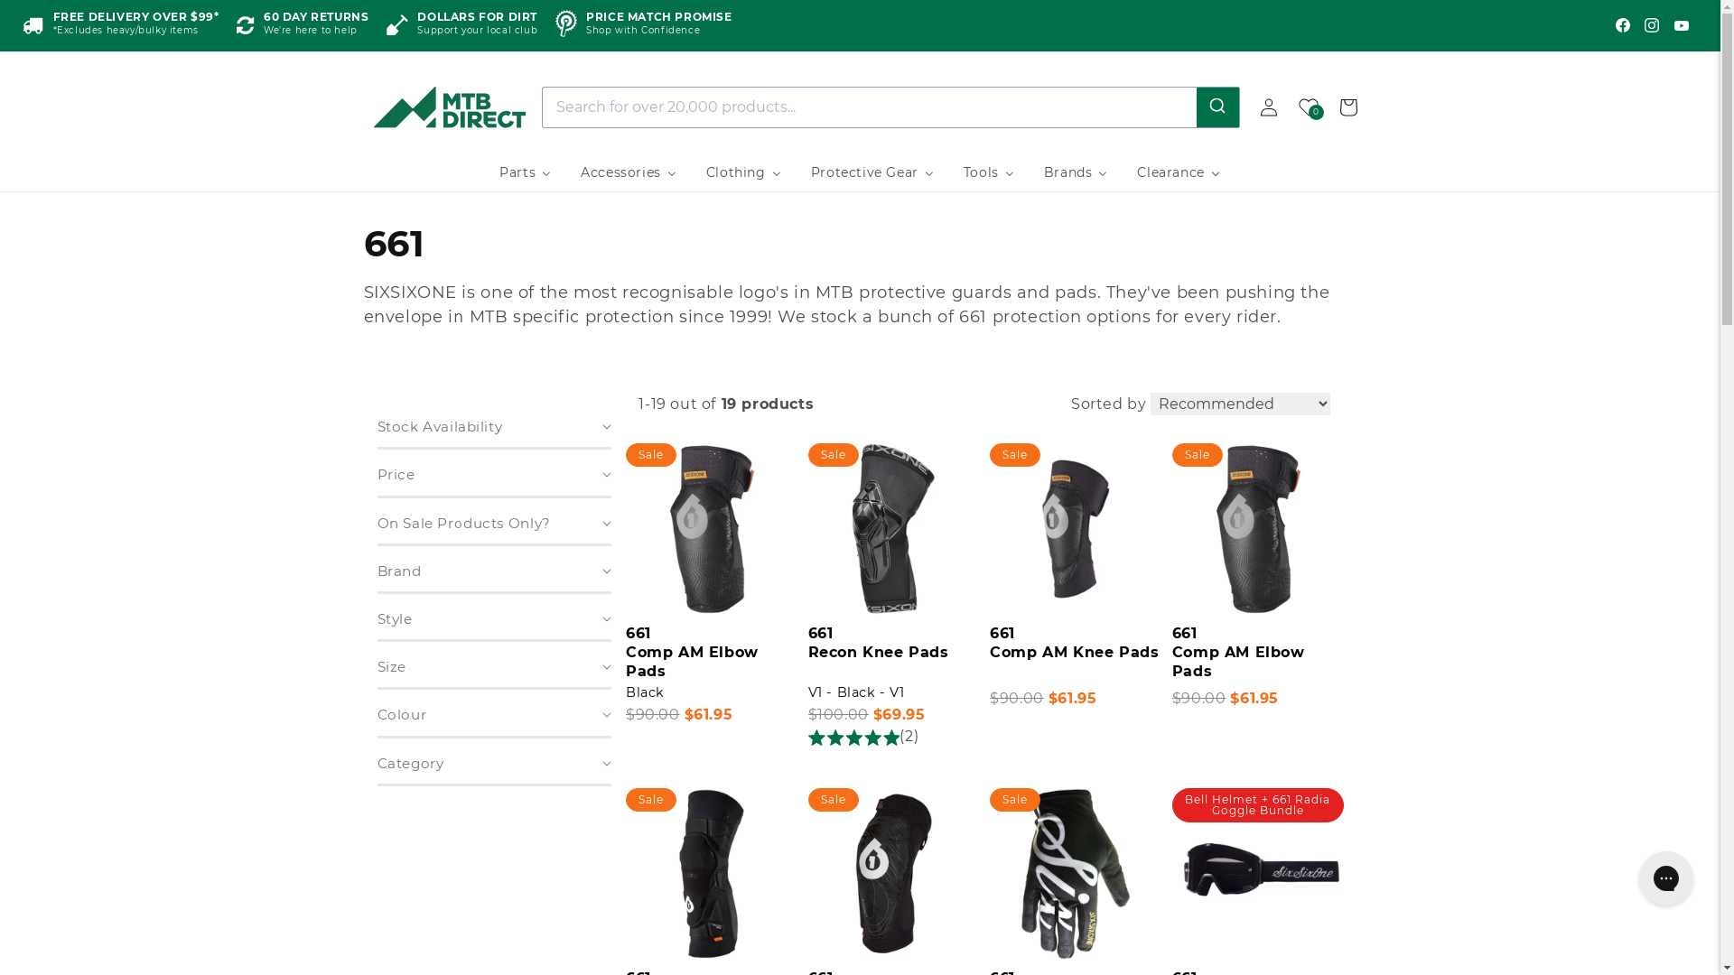 The width and height of the screenshot is (1734, 975). Describe the element at coordinates (692, 662) in the screenshot. I see `Comp AM Elbow Pads` at that location.